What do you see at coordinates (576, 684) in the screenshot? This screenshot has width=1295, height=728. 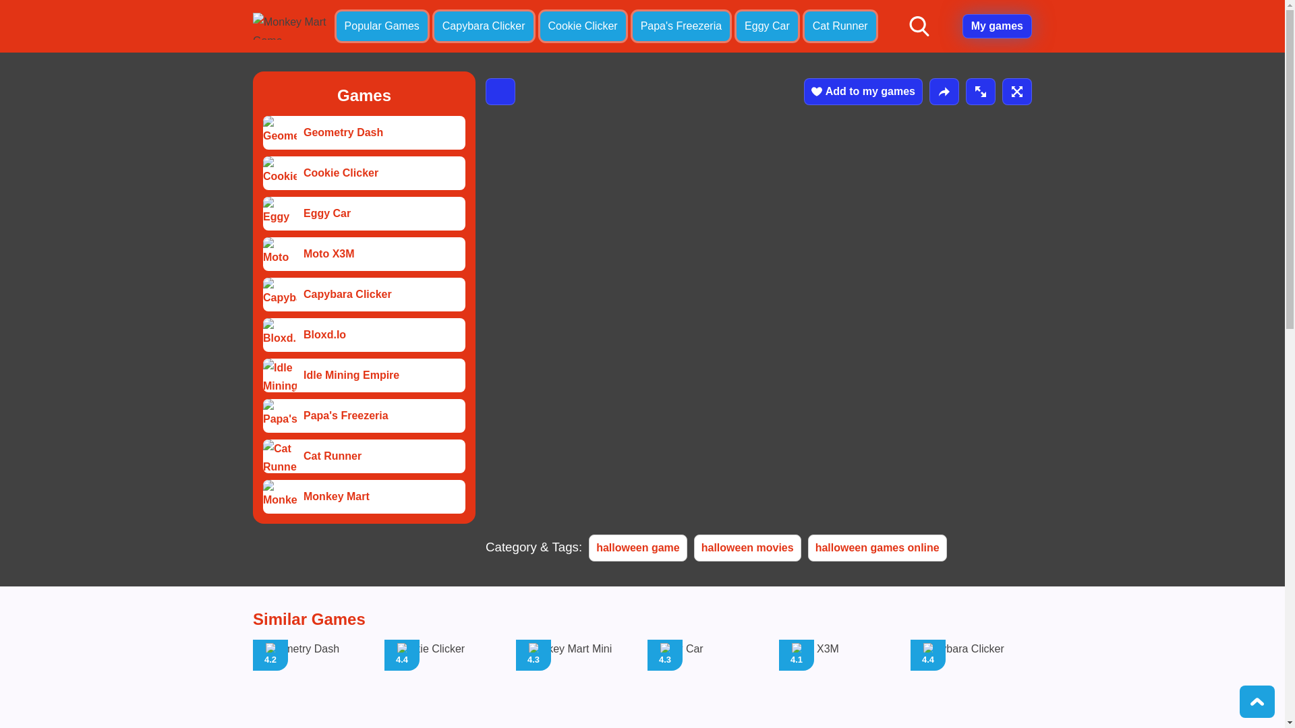 I see `Idle Mining Empire` at bounding box center [576, 684].